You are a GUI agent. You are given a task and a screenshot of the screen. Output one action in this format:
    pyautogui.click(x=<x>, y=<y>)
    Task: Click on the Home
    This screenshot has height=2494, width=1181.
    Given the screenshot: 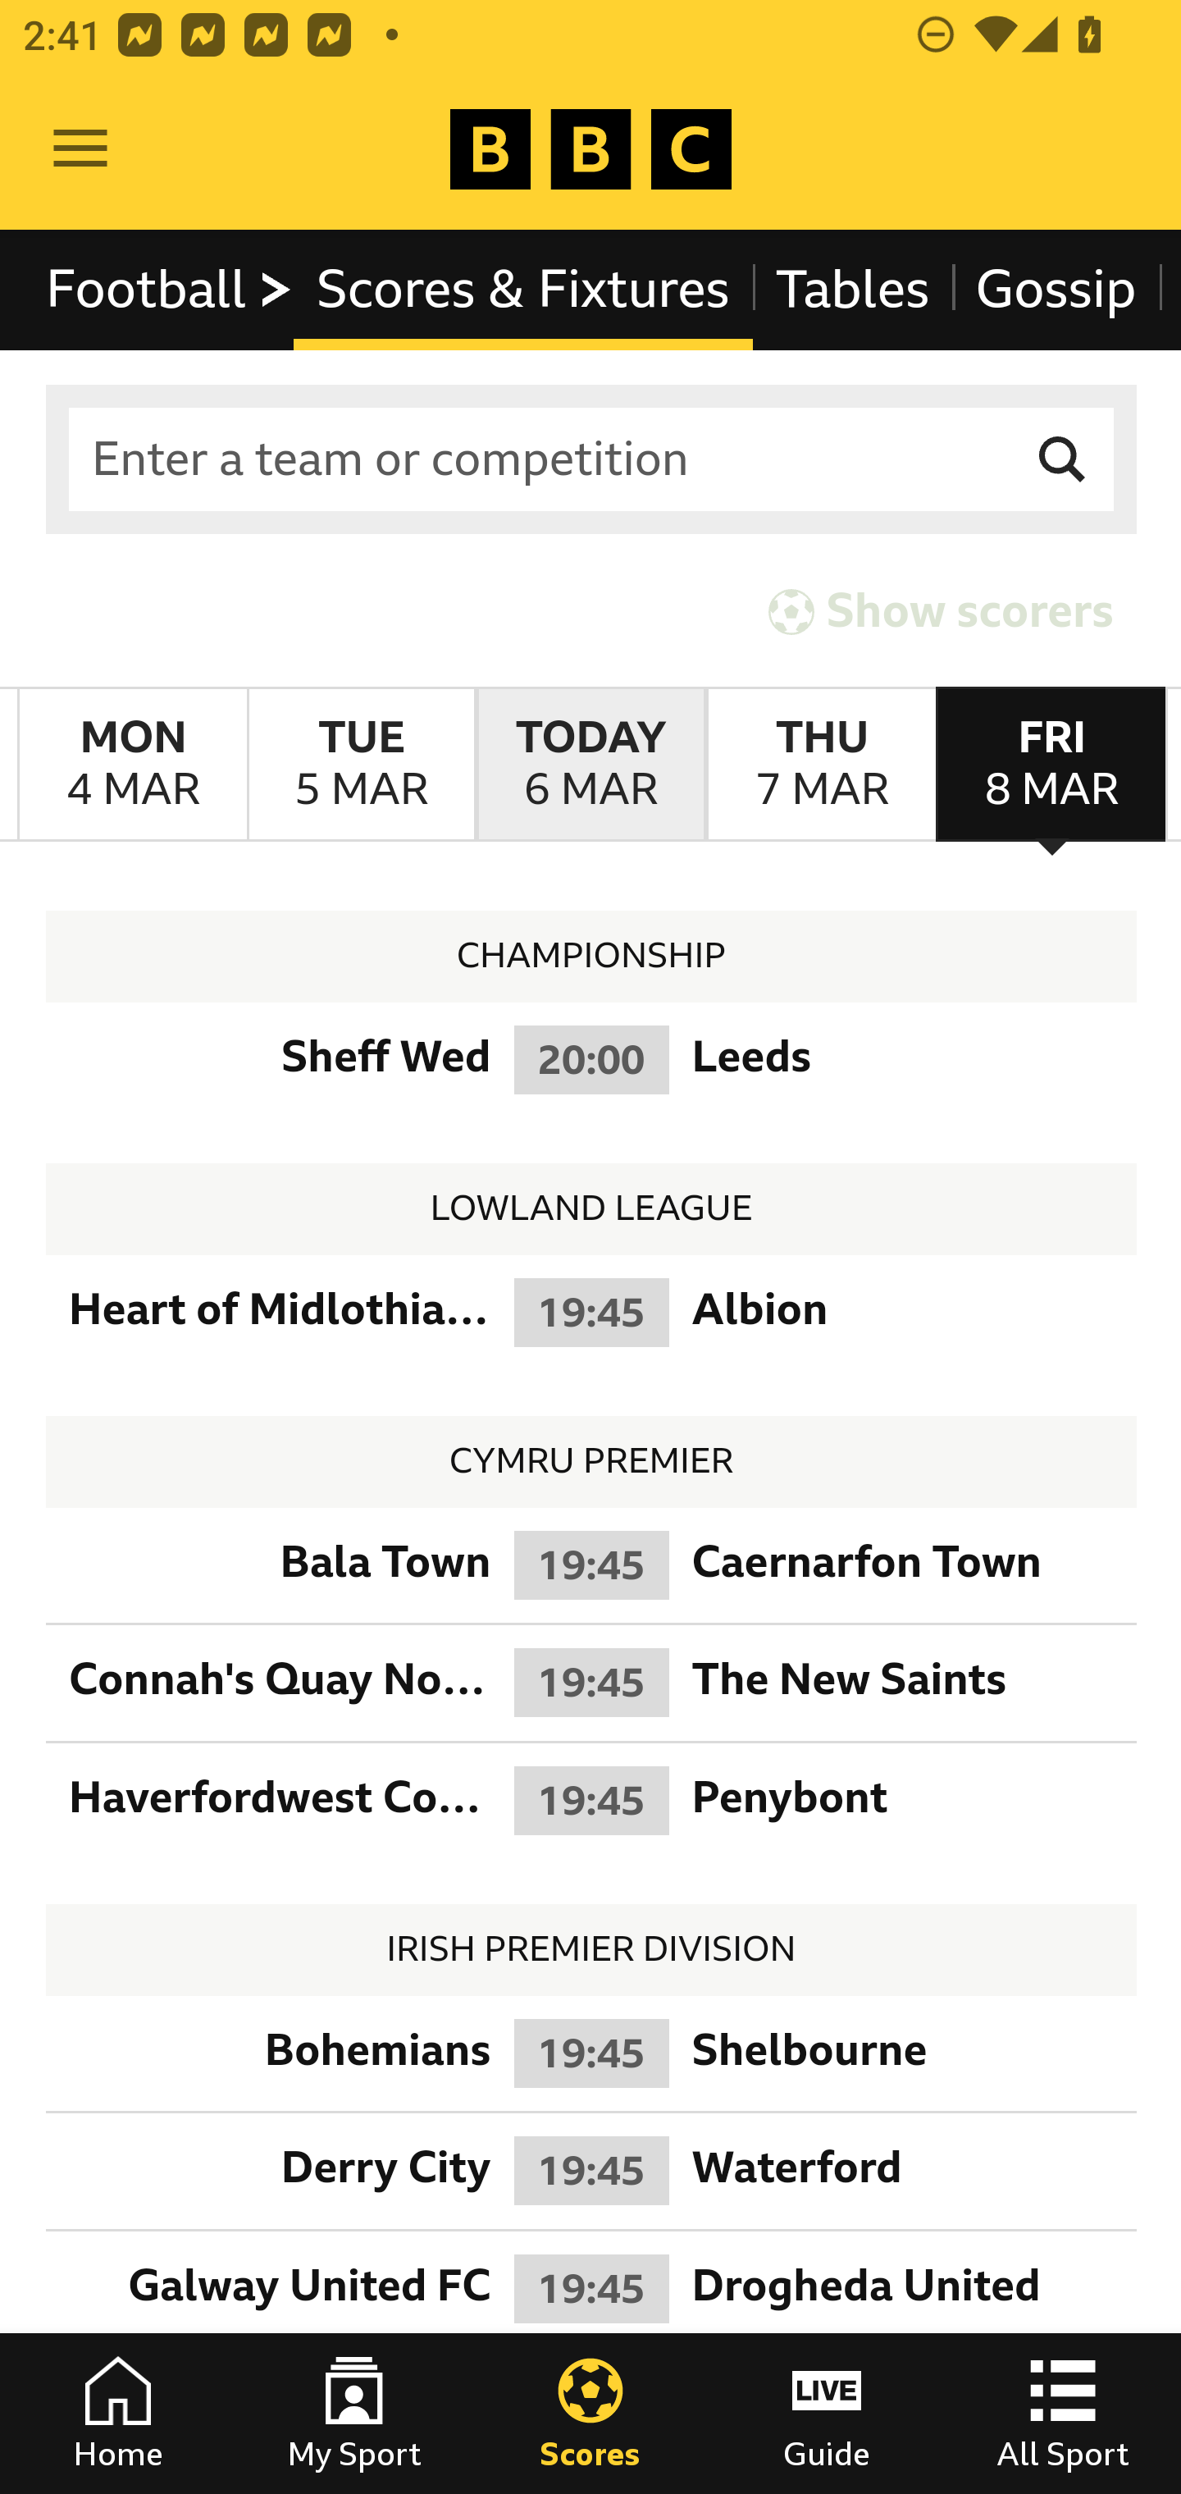 What is the action you would take?
    pyautogui.click(x=118, y=2414)
    